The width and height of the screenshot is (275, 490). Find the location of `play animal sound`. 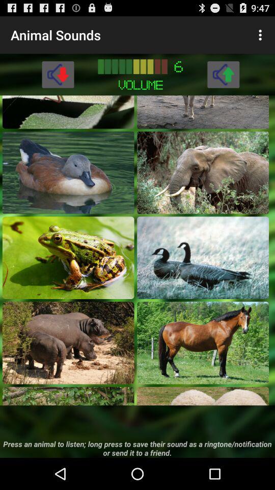

play animal sound is located at coordinates (203, 257).